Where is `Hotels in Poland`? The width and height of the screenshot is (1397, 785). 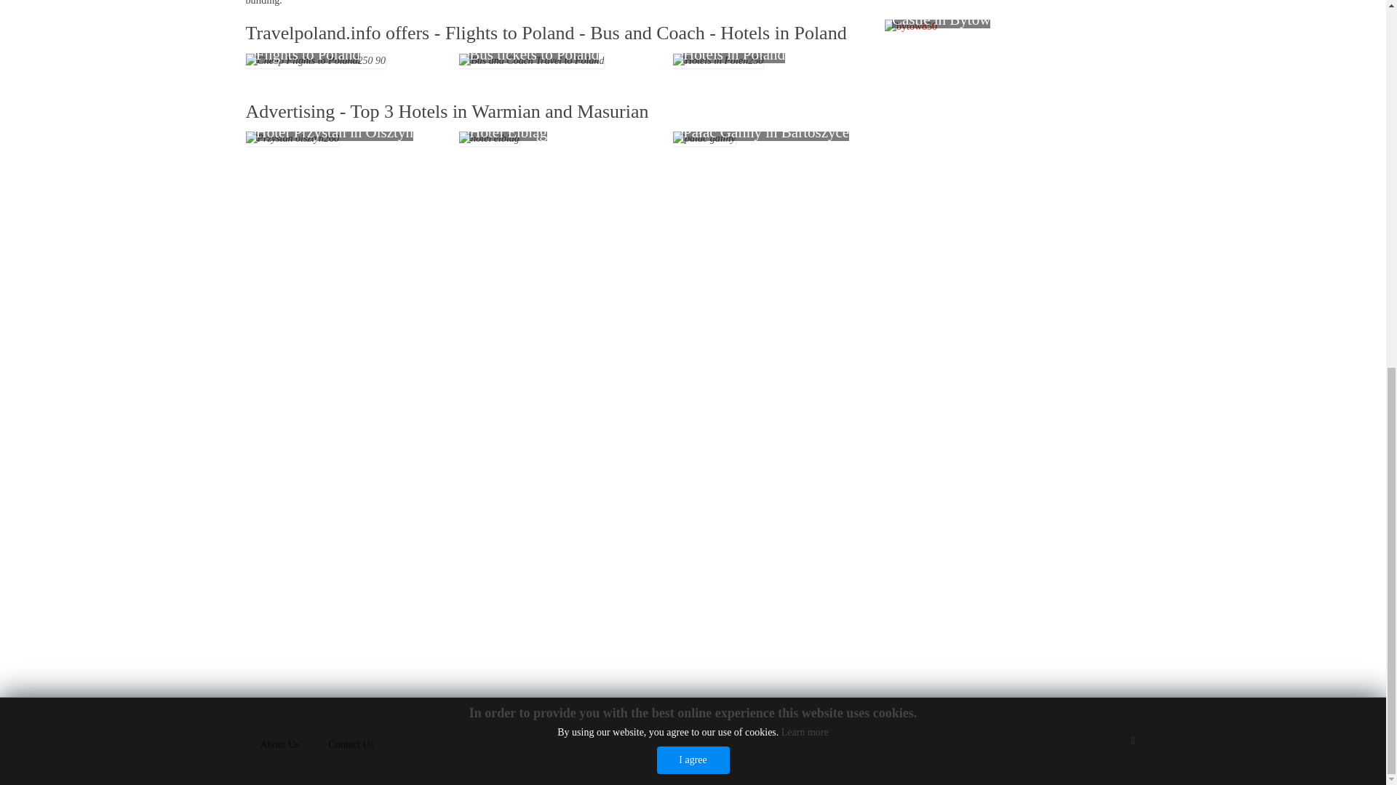 Hotels in Poland is located at coordinates (717, 61).